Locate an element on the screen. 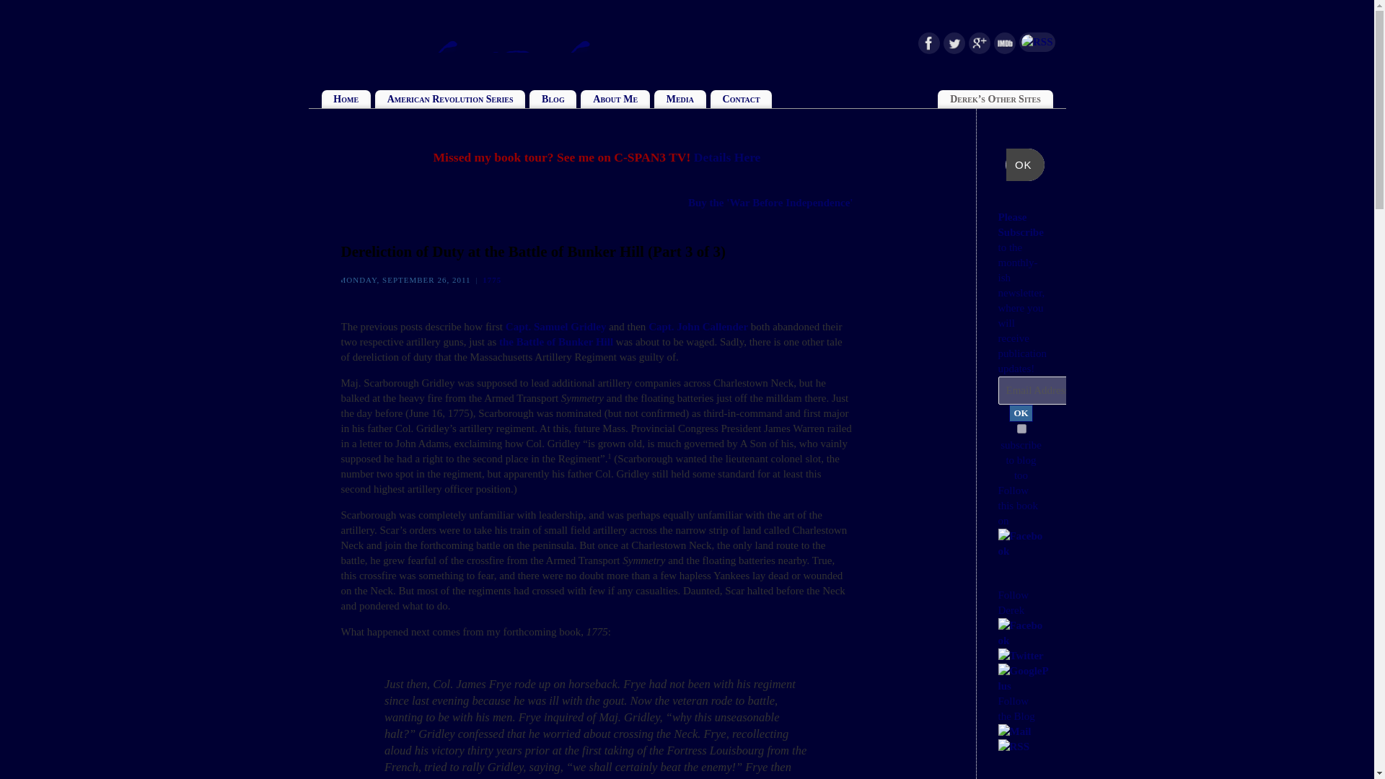  Buy the 'War Before Independence' is located at coordinates (770, 203).